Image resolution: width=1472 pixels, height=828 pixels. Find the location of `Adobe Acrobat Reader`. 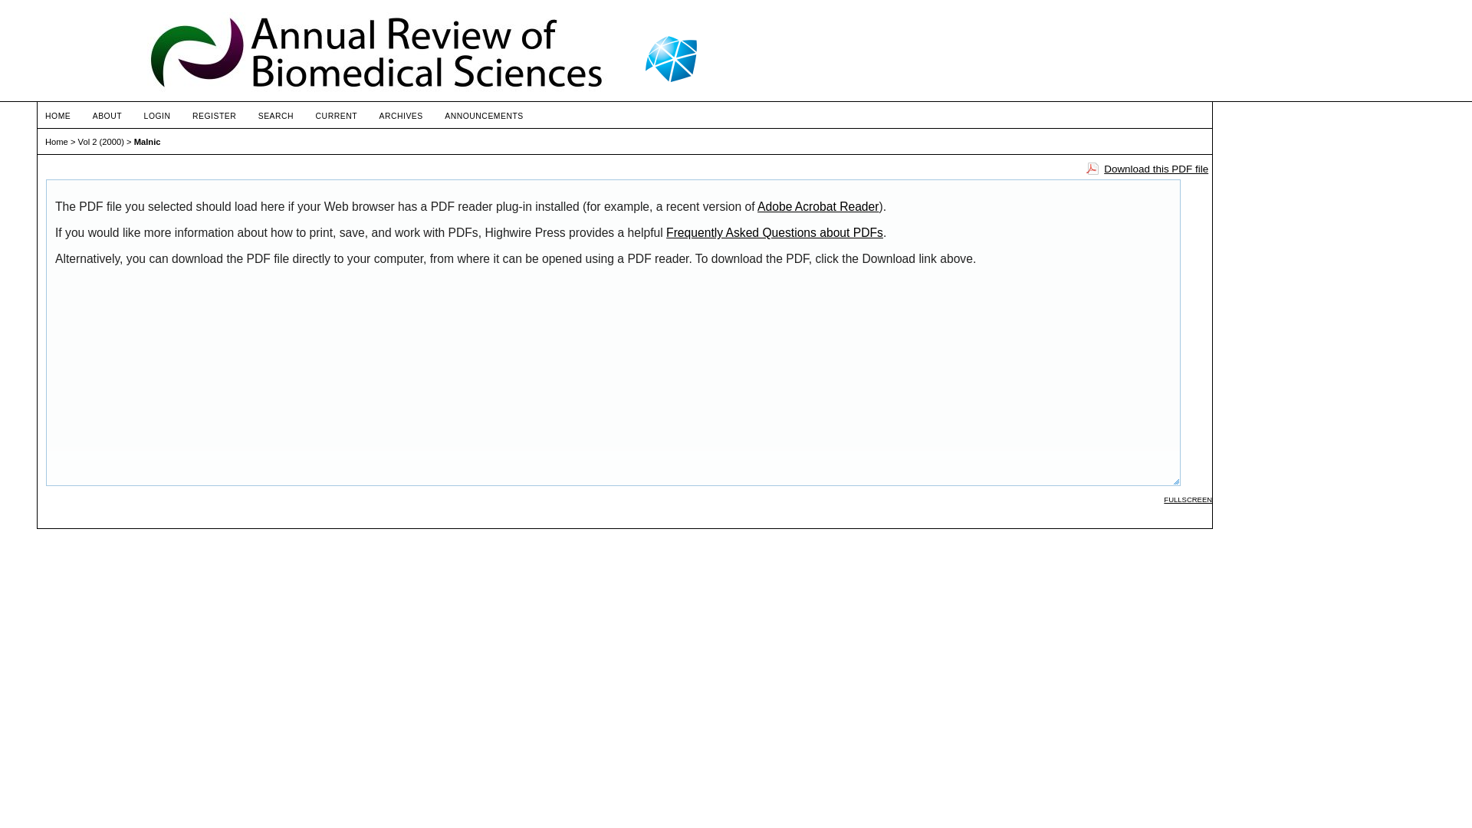

Adobe Acrobat Reader is located at coordinates (817, 207).